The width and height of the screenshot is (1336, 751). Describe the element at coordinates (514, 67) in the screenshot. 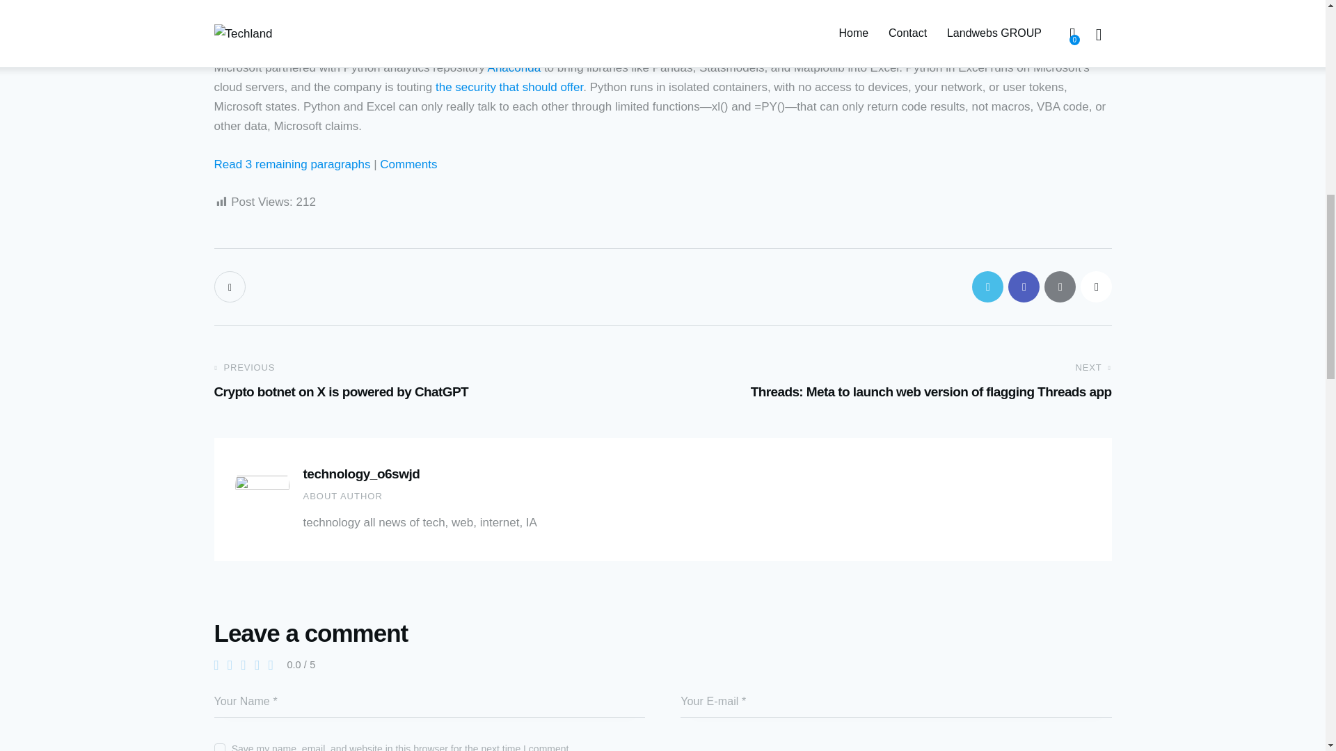

I see `Like` at that location.